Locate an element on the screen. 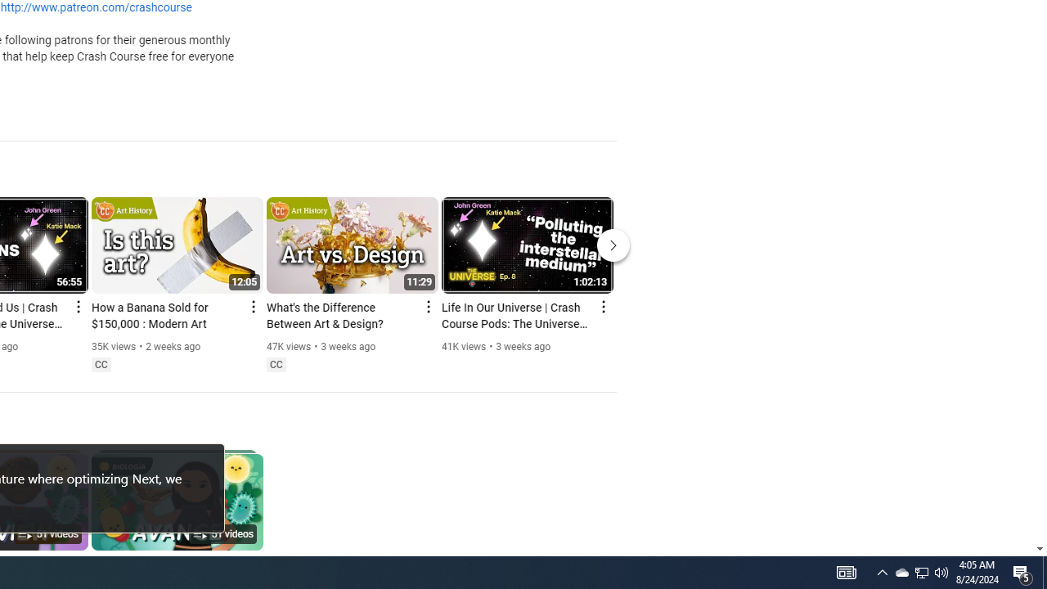 The width and height of the screenshot is (1047, 589). http://www.patreon.com/crashcourse is located at coordinates (97, 8).